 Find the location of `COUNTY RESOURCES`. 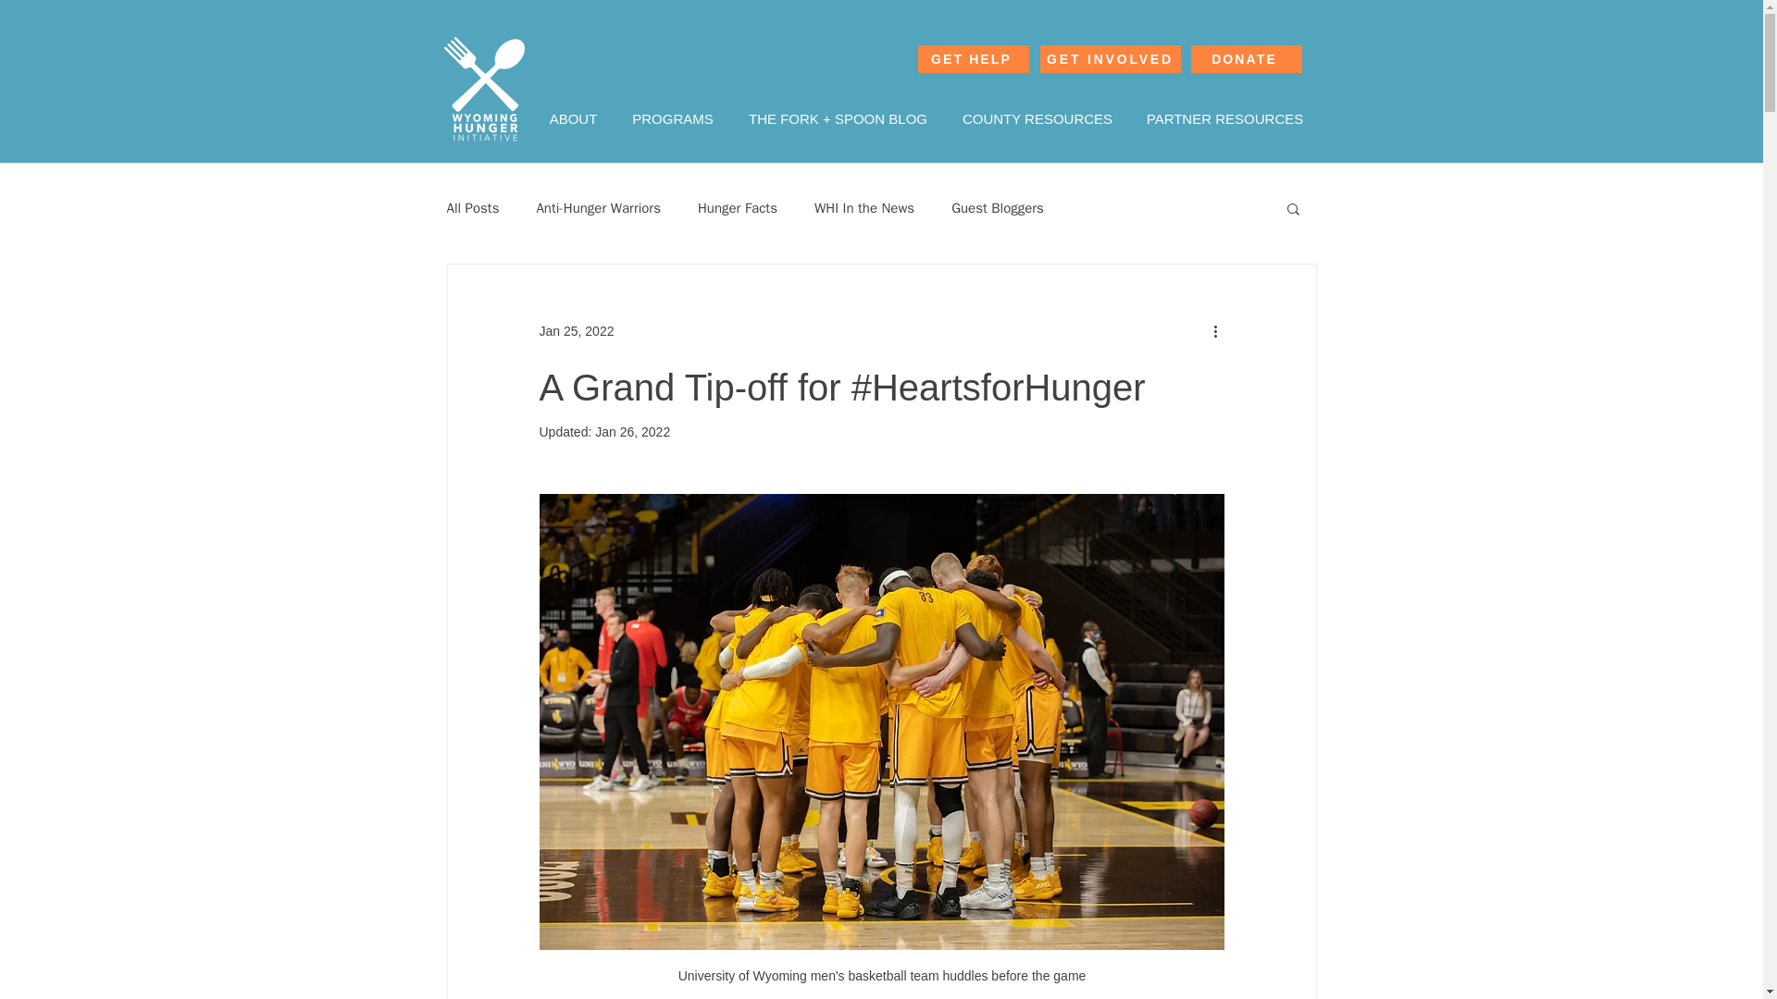

COUNTY RESOURCES is located at coordinates (1038, 118).